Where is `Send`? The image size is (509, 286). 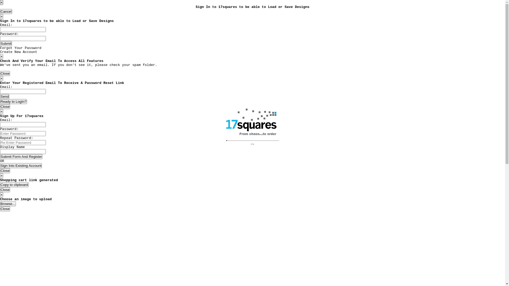
Send is located at coordinates (5, 96).